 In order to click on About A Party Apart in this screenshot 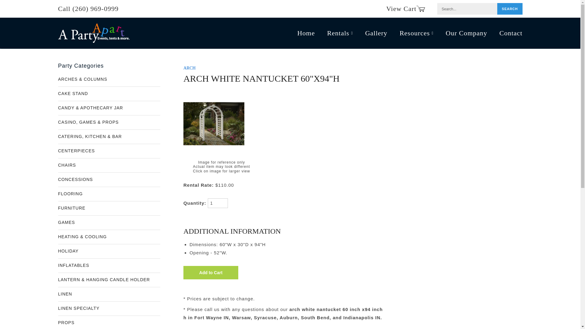, I will do `click(466, 33)`.